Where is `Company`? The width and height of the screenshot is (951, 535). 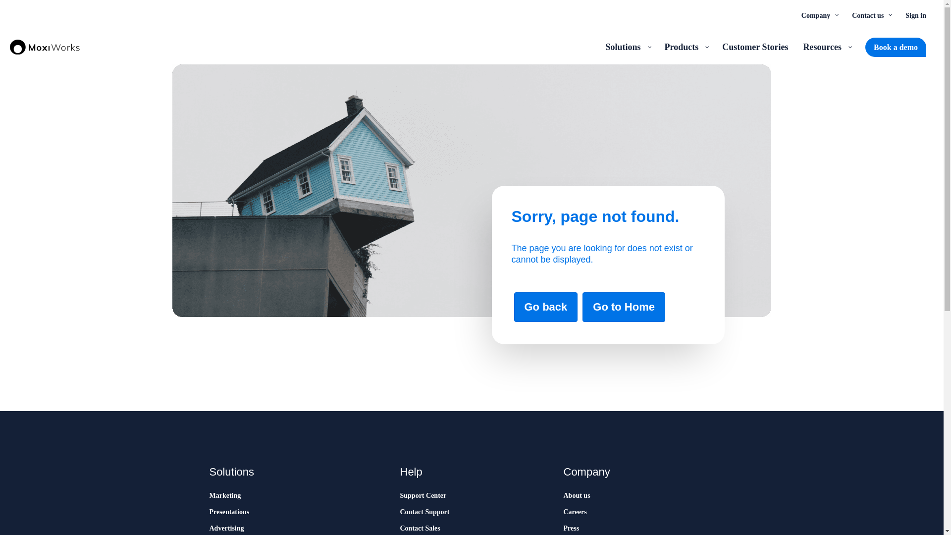
Company is located at coordinates (819, 15).